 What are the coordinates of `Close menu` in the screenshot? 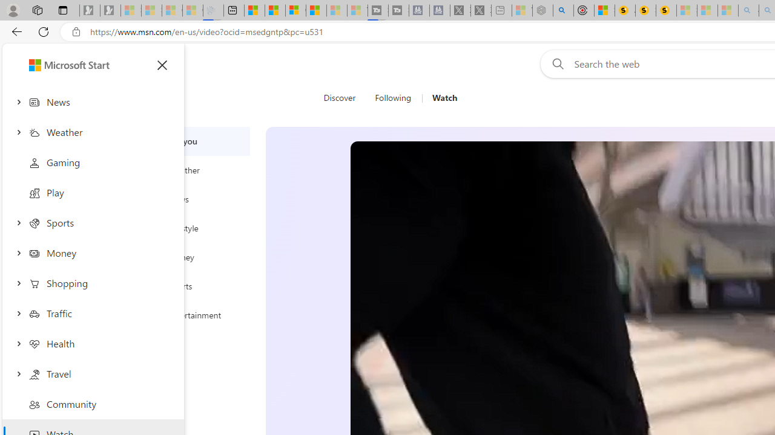 It's located at (162, 65).